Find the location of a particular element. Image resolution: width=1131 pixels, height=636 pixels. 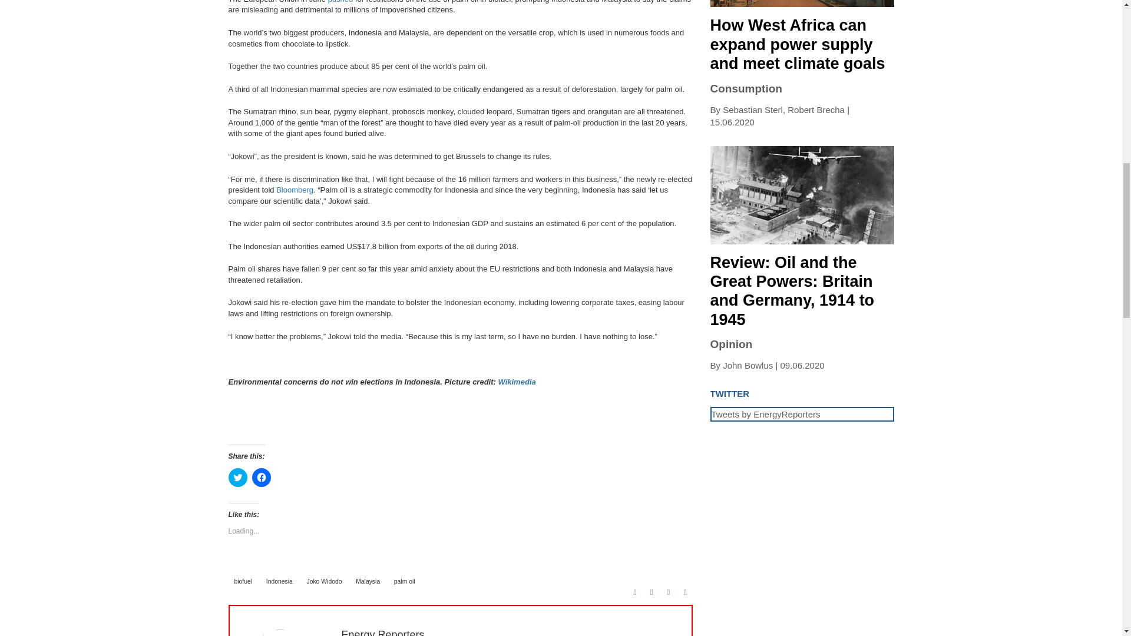

Facebook is located at coordinates (635, 592).